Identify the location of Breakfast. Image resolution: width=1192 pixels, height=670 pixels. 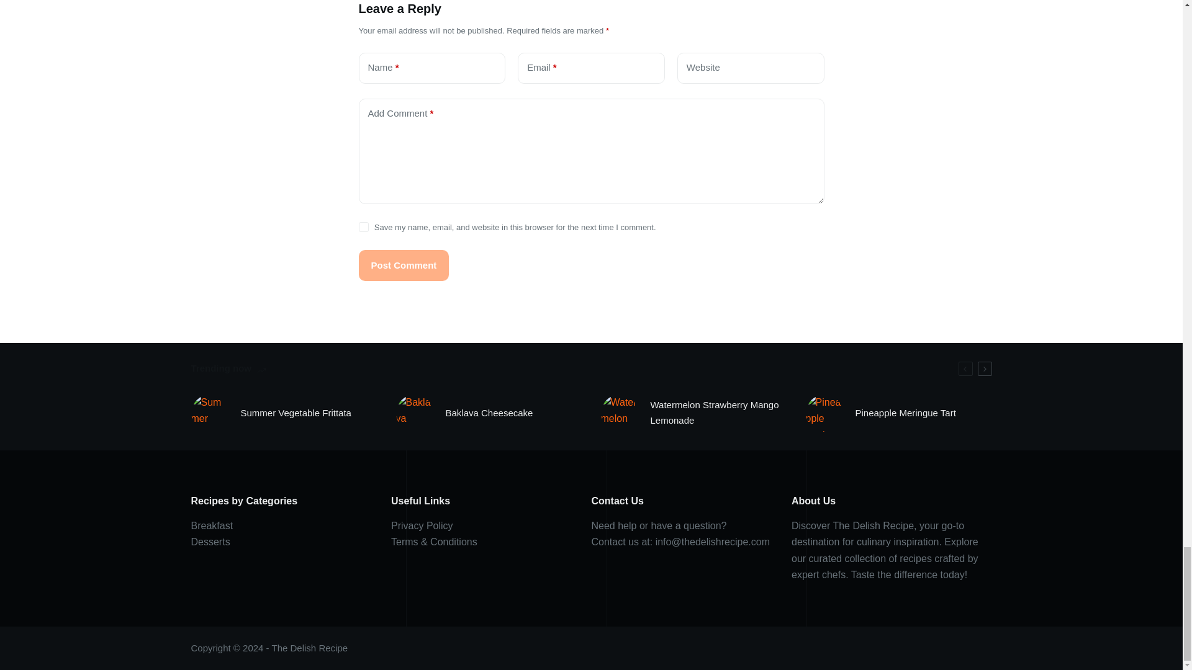
(212, 526).